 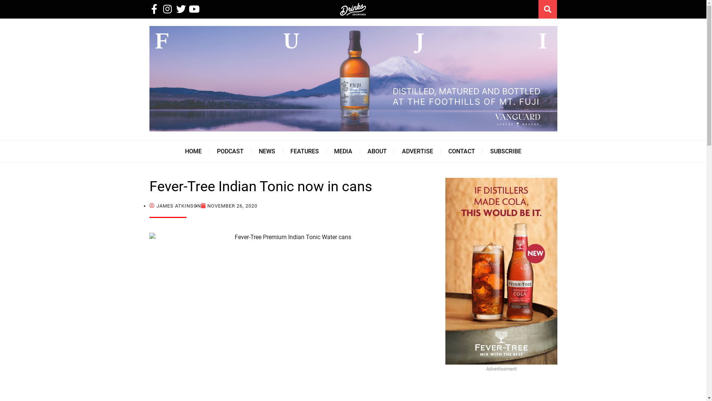 I want to click on SUBSCRIBE, so click(x=506, y=151).